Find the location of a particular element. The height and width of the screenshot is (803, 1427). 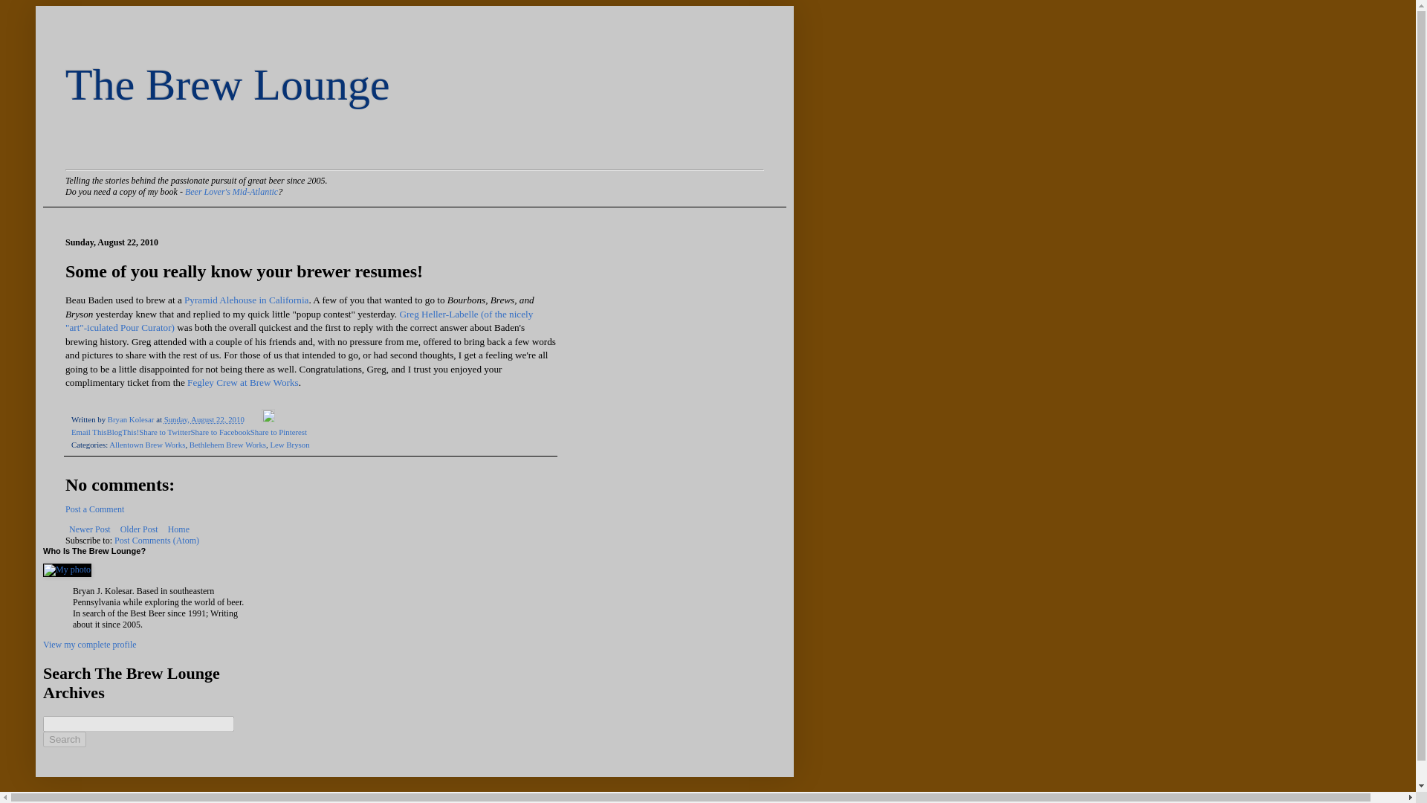

Home is located at coordinates (178, 529).